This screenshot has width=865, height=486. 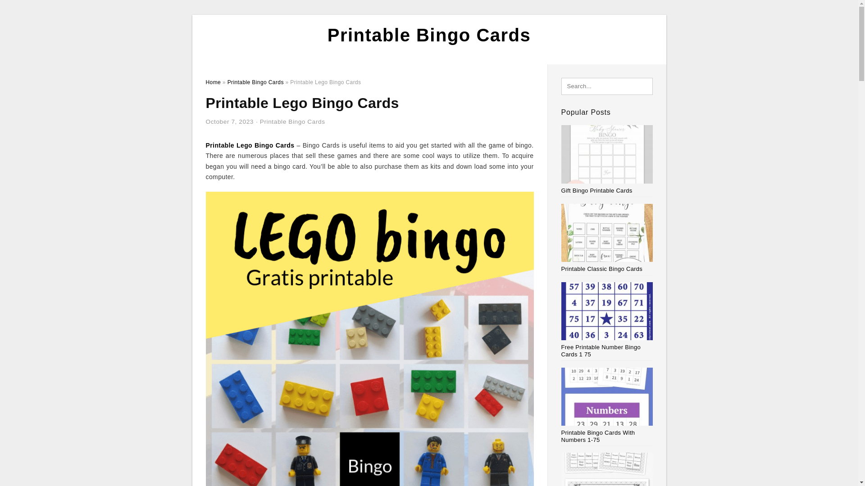 I want to click on Gift Bingo Printable Cards, so click(x=607, y=159).